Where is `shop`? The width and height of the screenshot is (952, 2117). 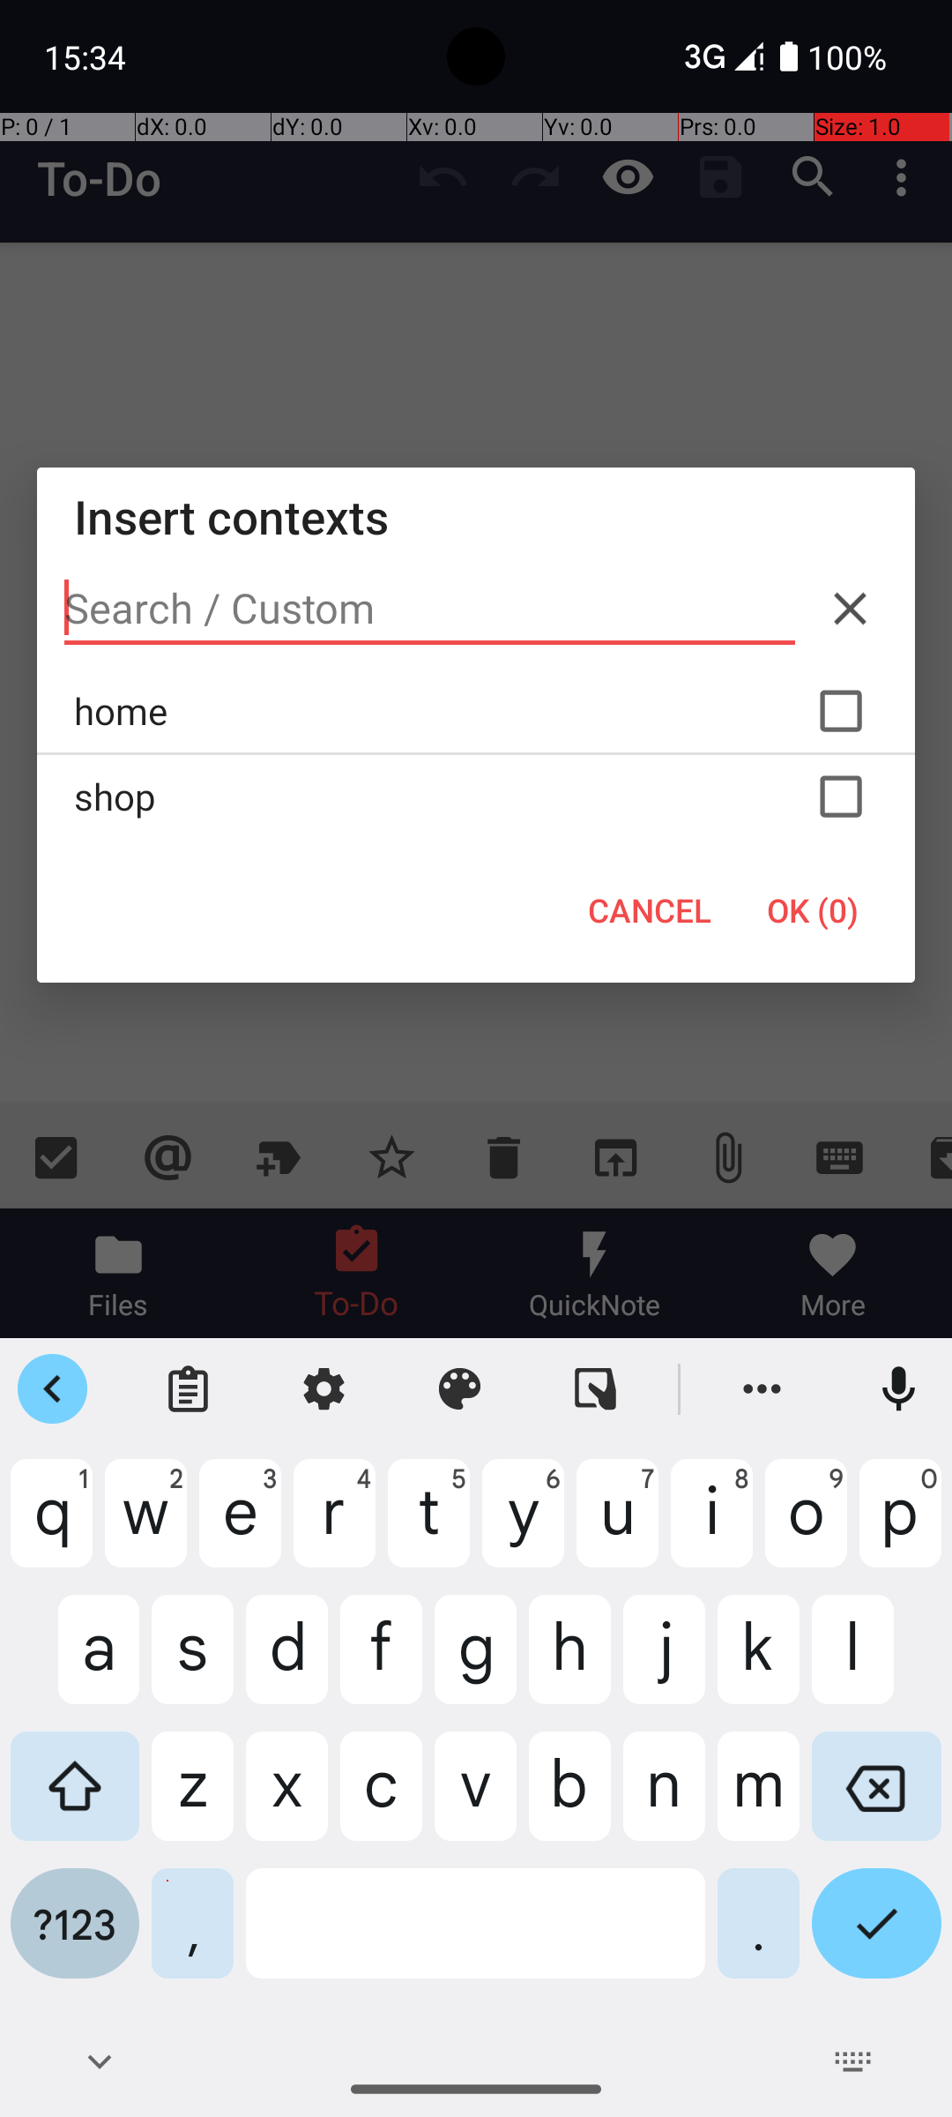 shop is located at coordinates (476, 797).